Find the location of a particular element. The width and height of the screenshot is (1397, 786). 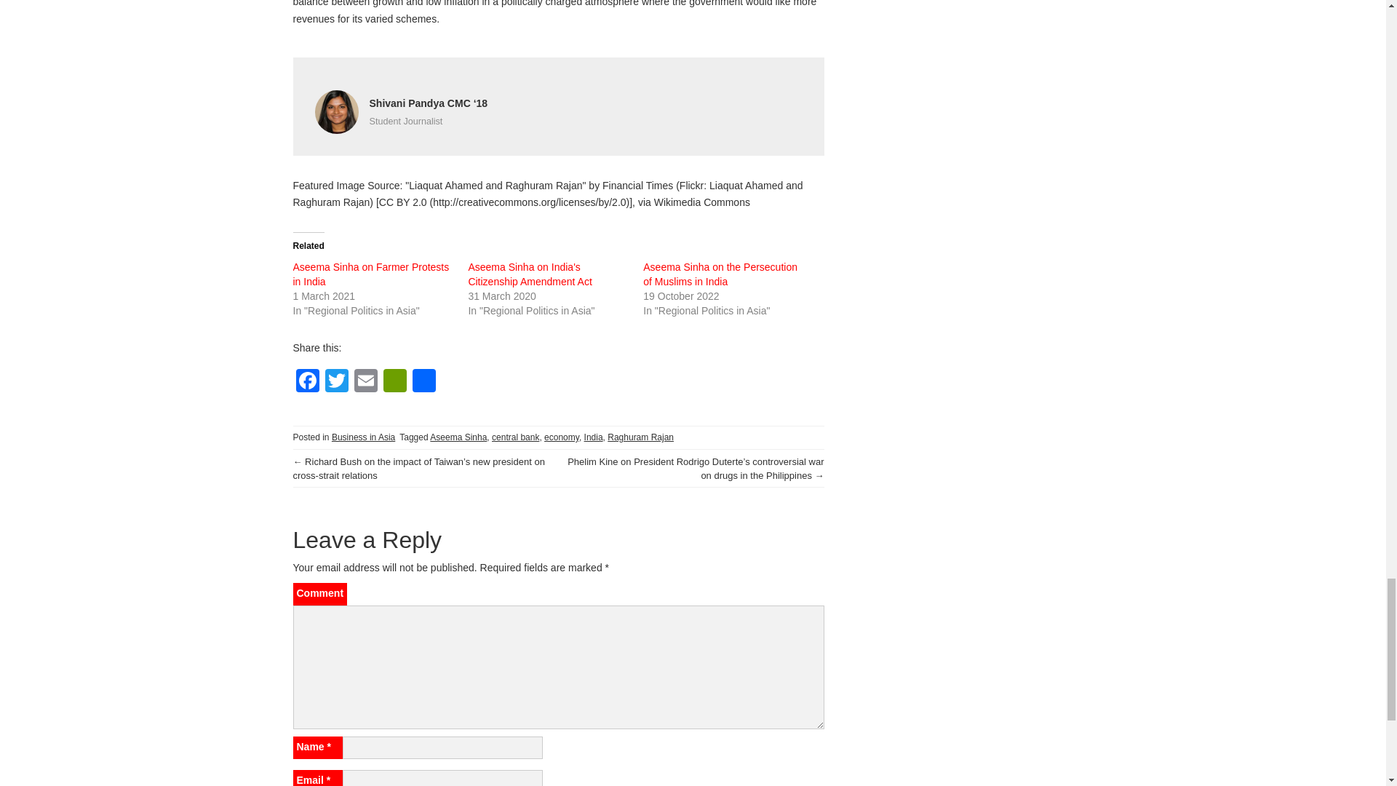

PrintFriendly is located at coordinates (394, 382).